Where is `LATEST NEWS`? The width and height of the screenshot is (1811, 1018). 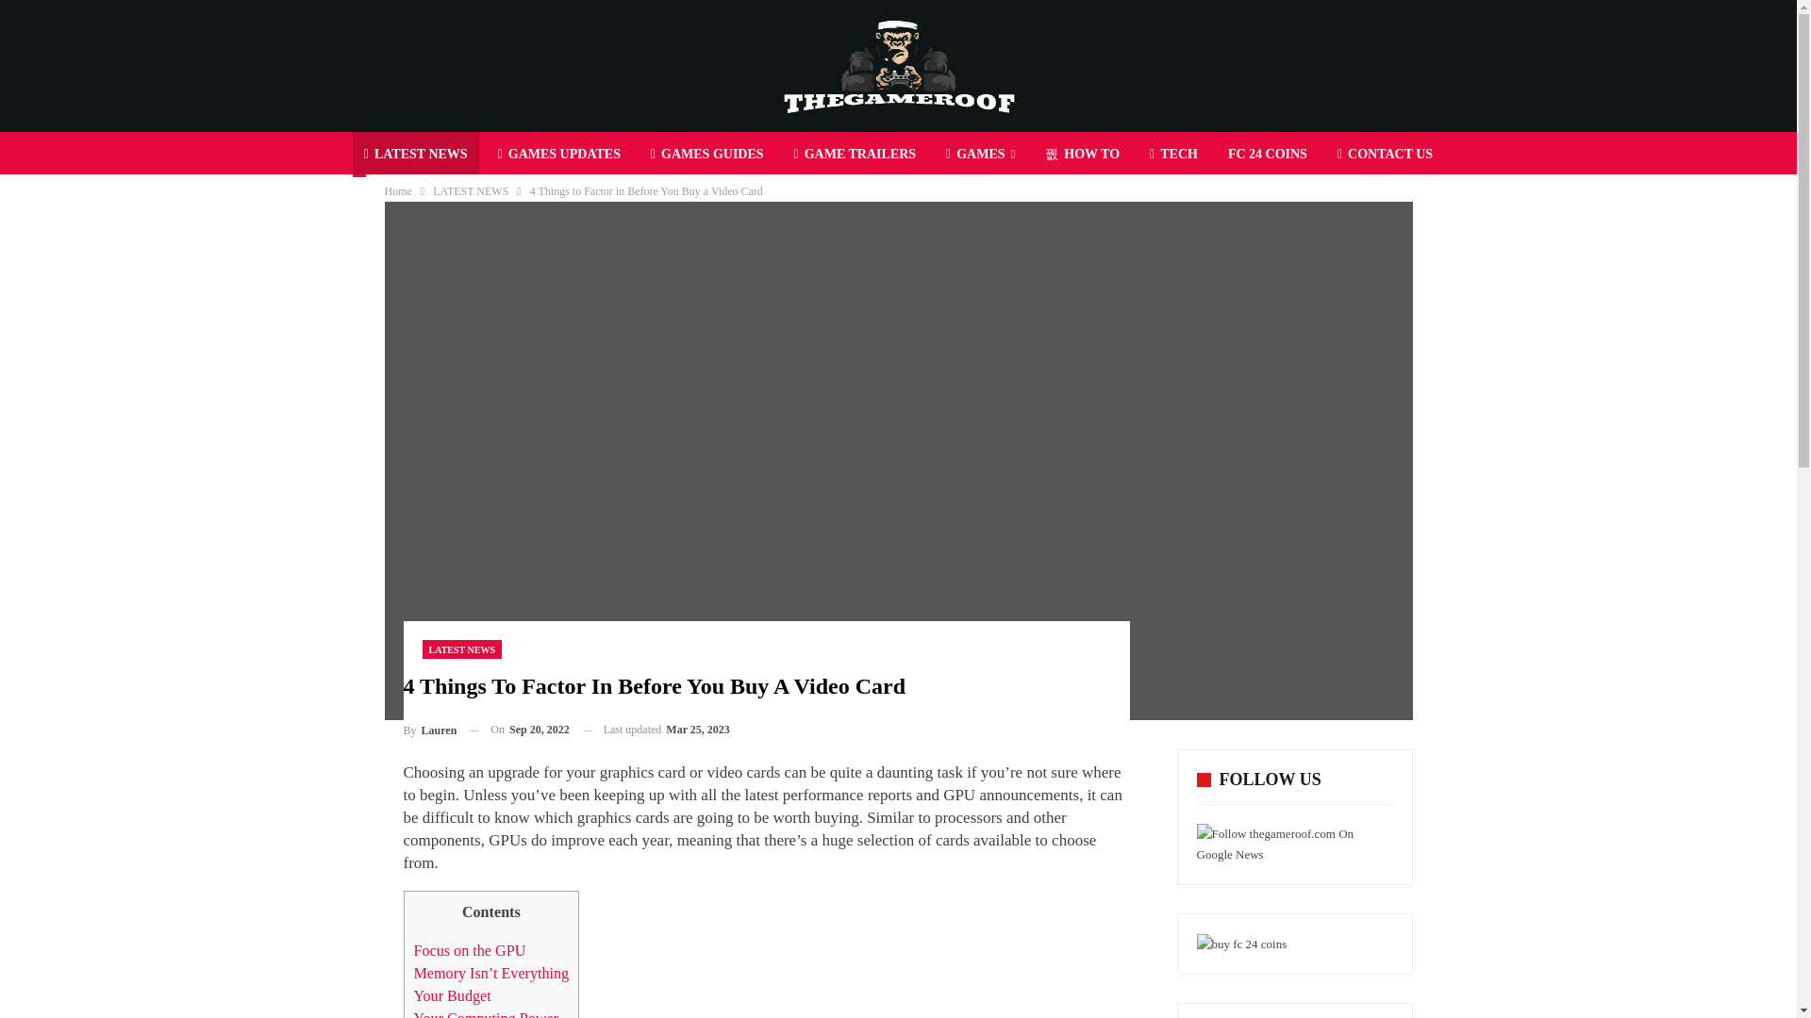
LATEST NEWS is located at coordinates (462, 649).